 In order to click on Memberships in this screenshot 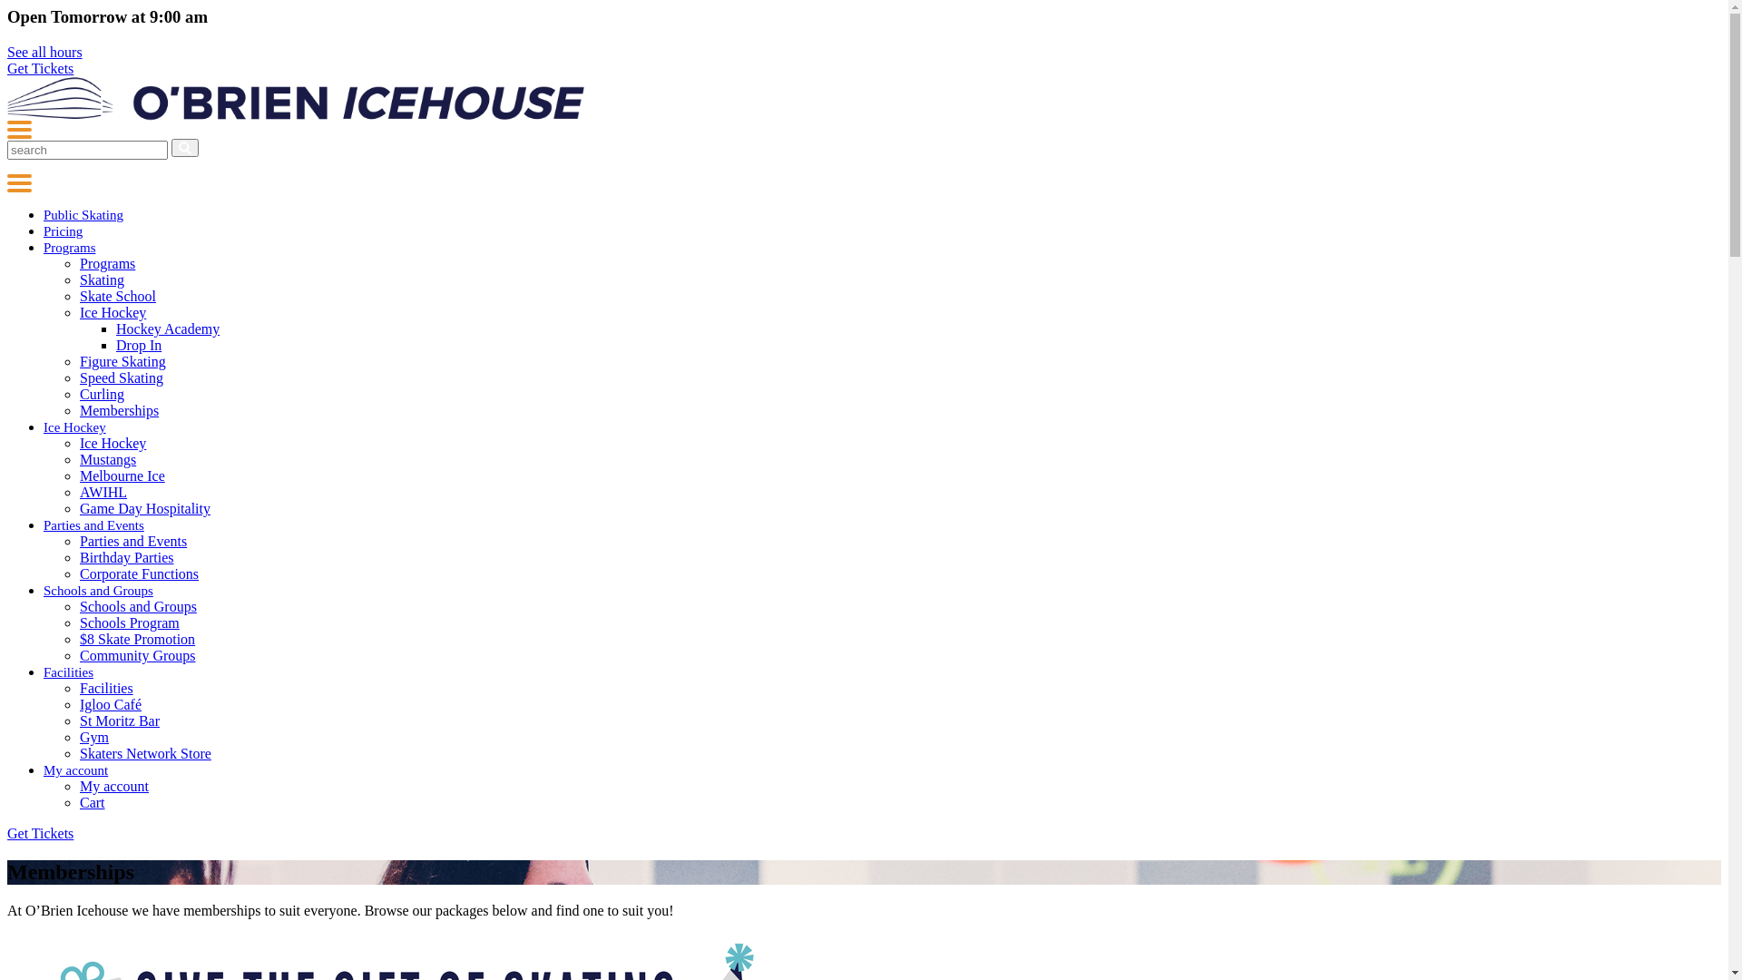, I will do `click(120, 410)`.